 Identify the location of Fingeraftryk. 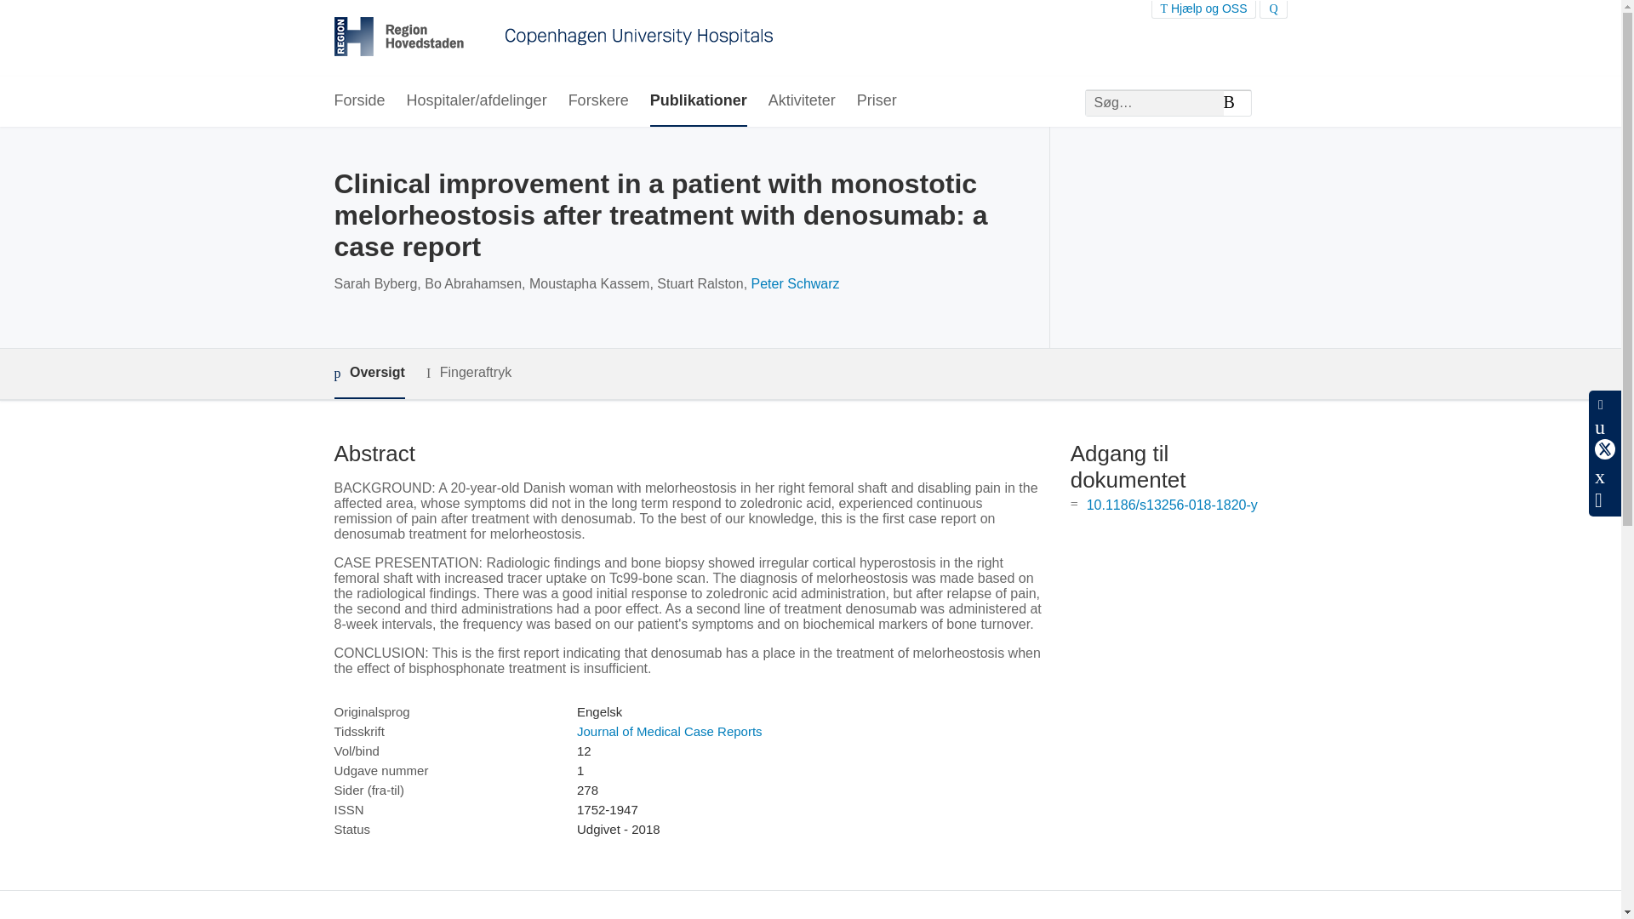
(468, 373).